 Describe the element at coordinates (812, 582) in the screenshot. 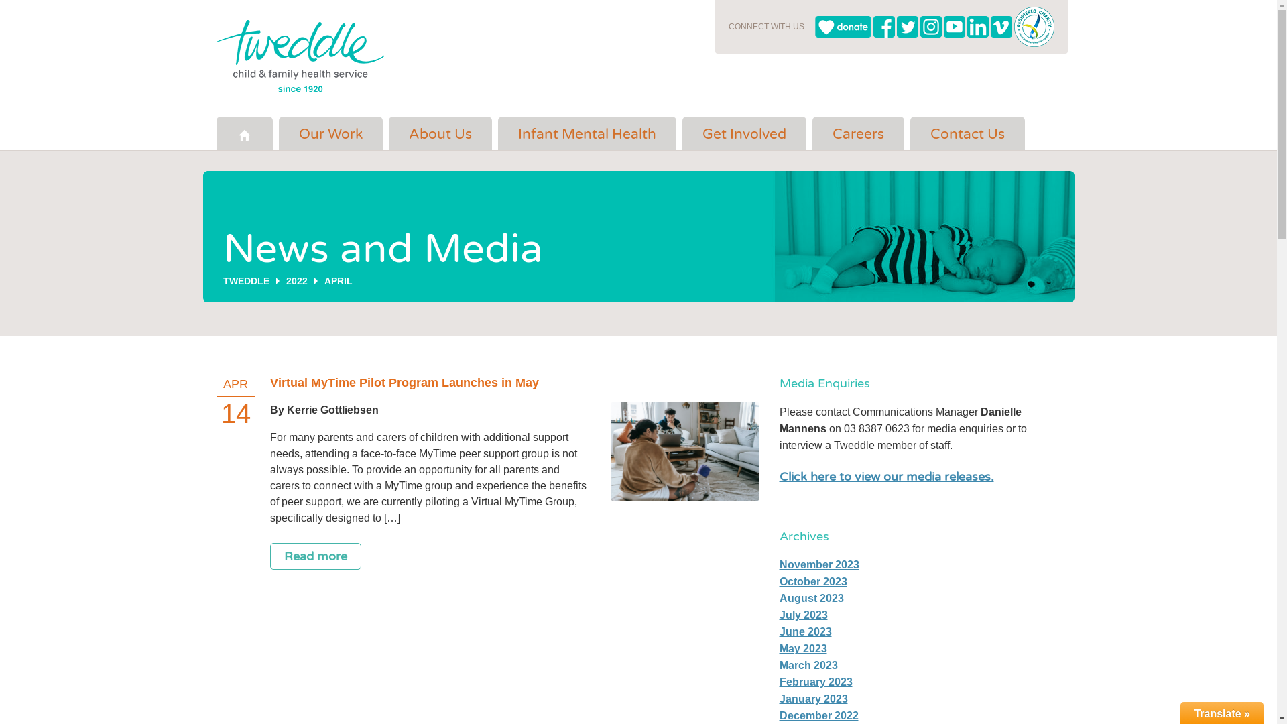

I see `October 2023` at that location.